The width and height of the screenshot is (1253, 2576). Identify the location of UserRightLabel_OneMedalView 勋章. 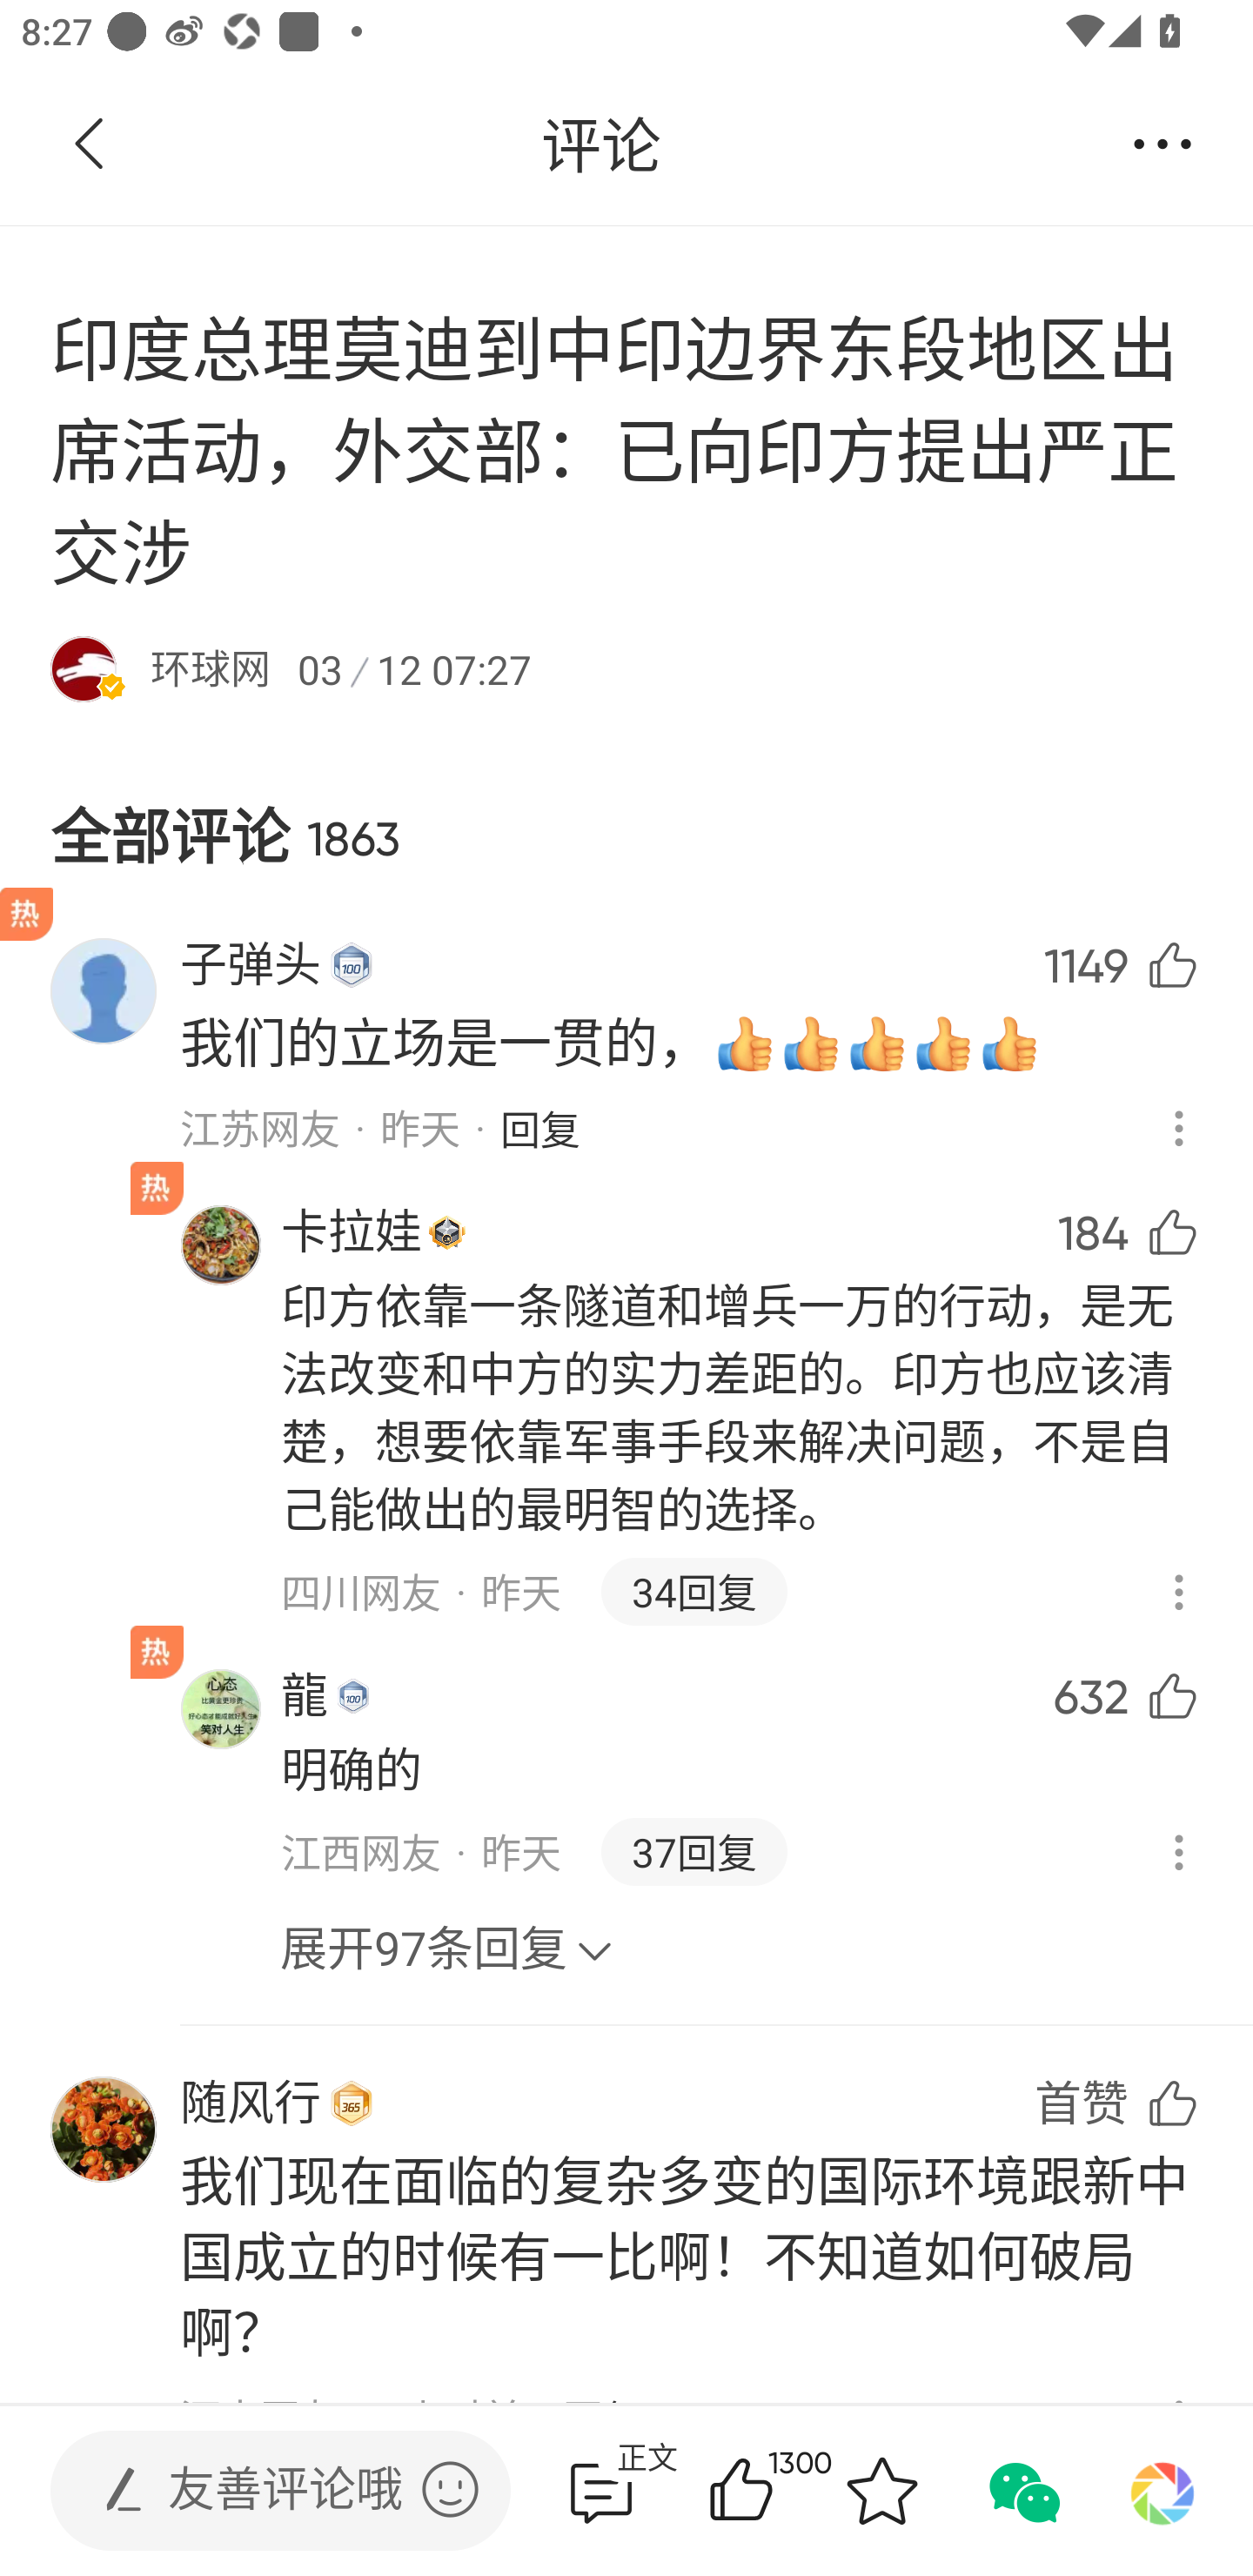
(353, 1695).